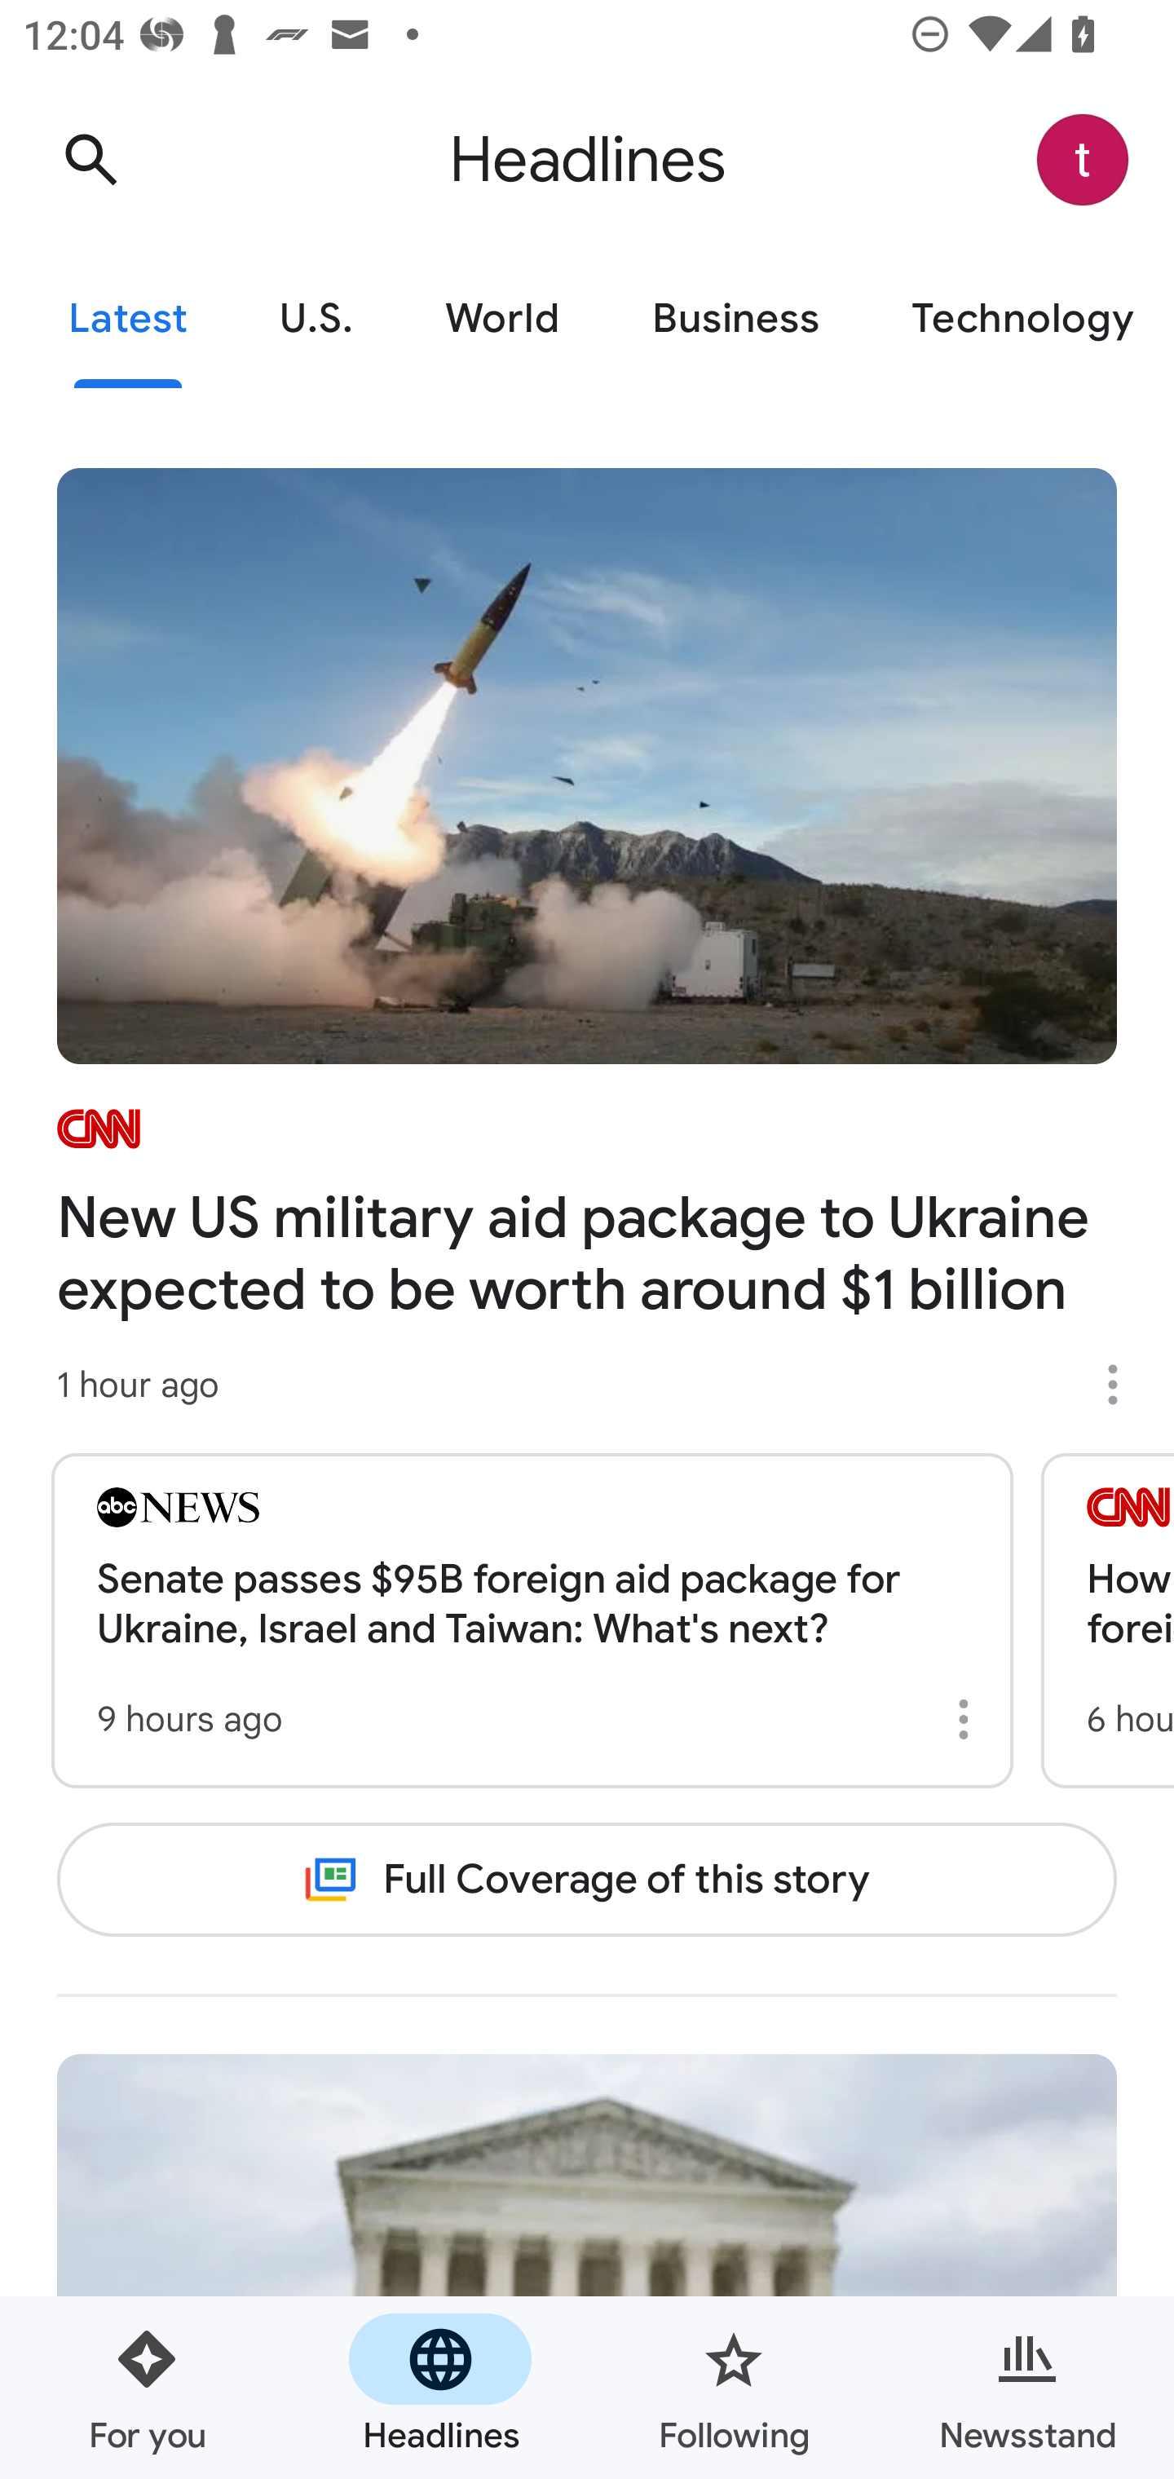 This screenshot has height=2479, width=1174. I want to click on Technology, so click(1019, 320).